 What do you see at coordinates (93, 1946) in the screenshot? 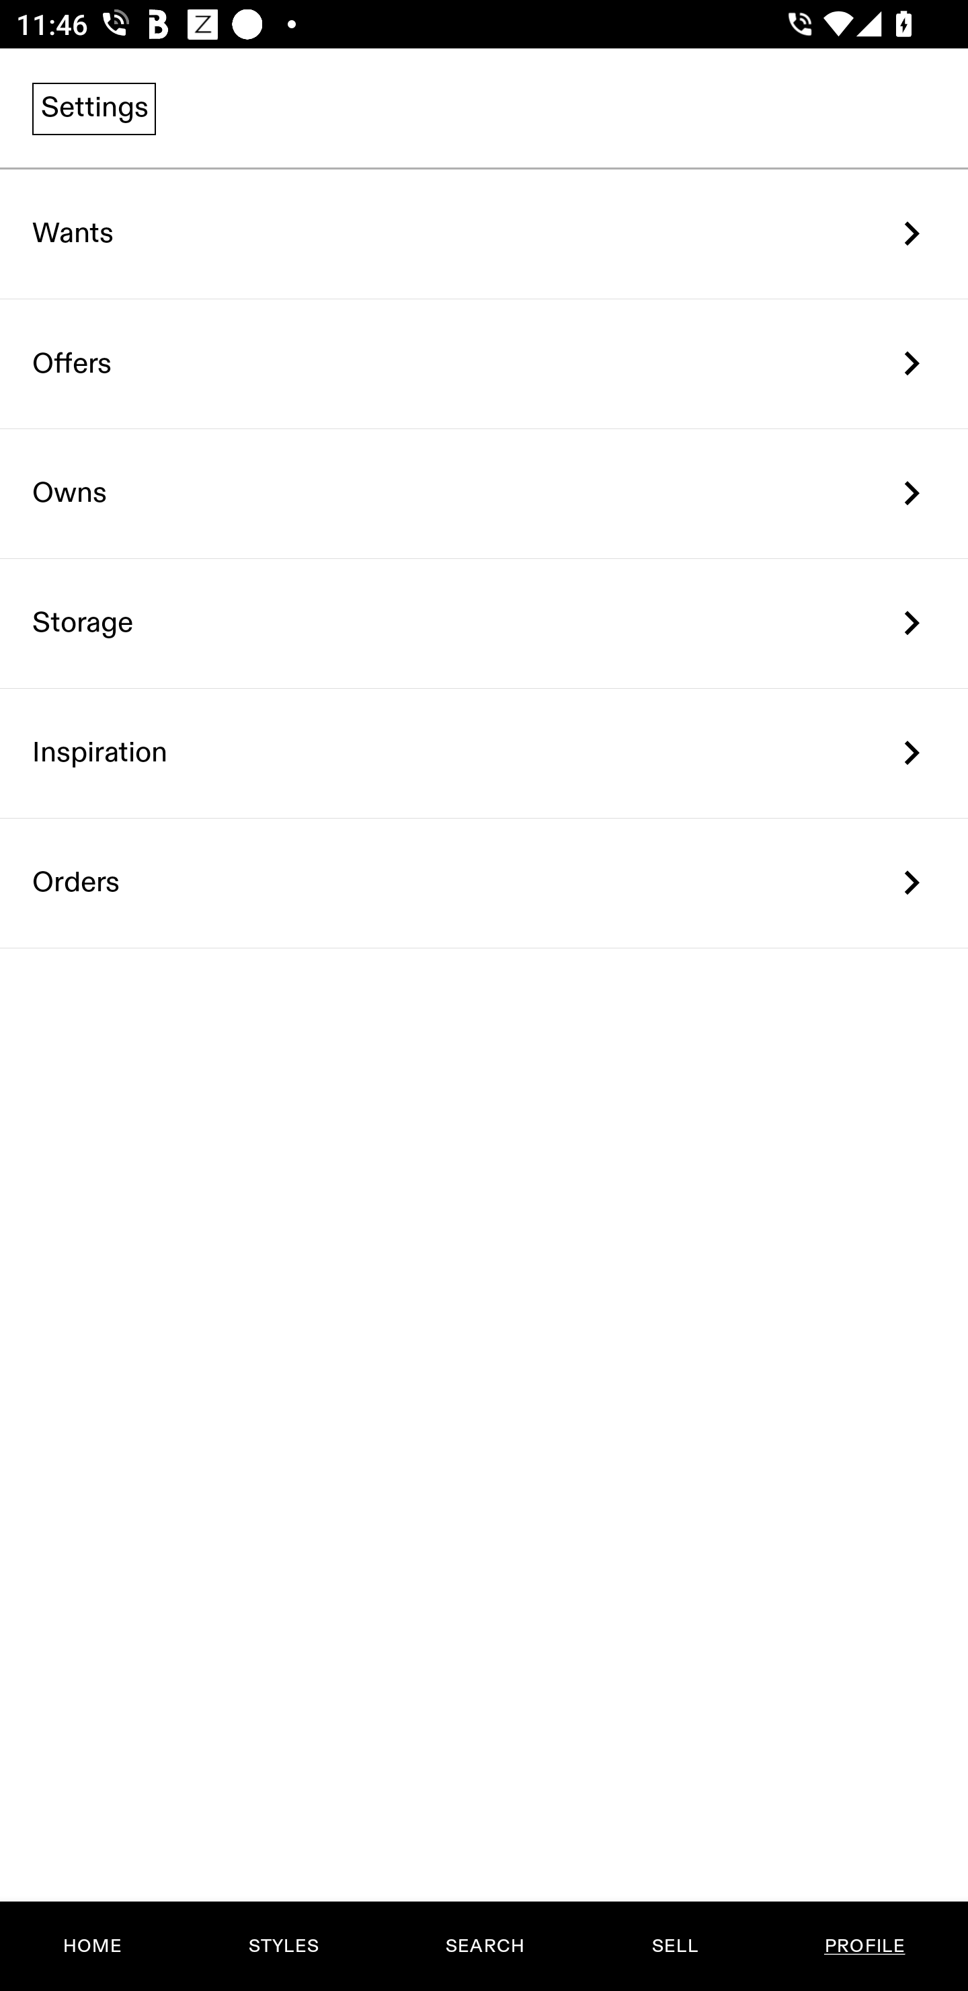
I see `HOME` at bounding box center [93, 1946].